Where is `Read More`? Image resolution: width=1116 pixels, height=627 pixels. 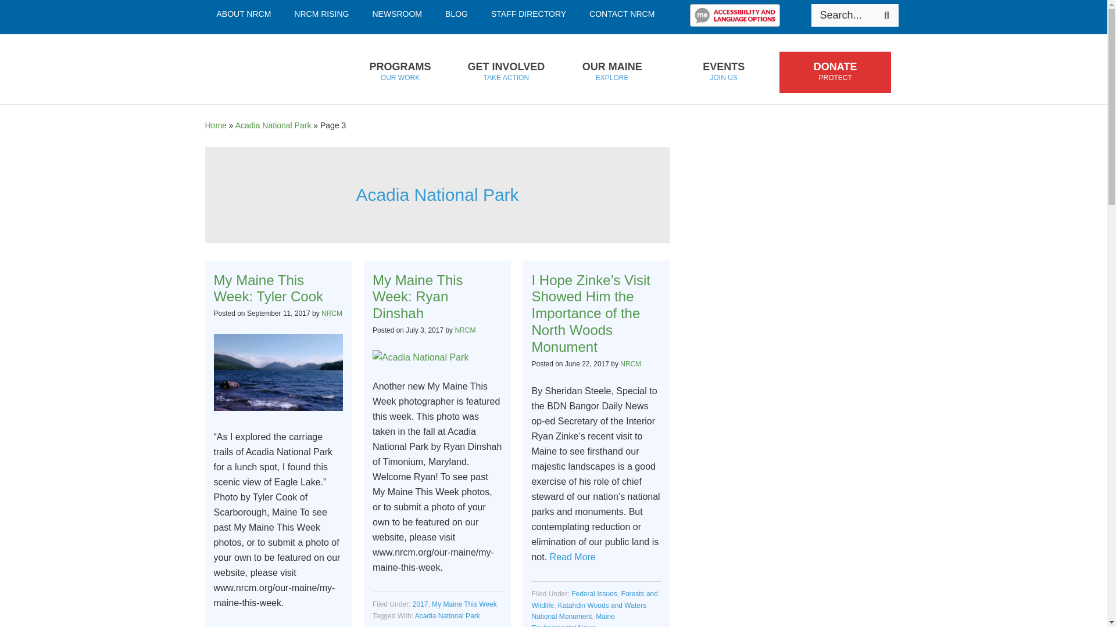
Read More is located at coordinates (622, 14).